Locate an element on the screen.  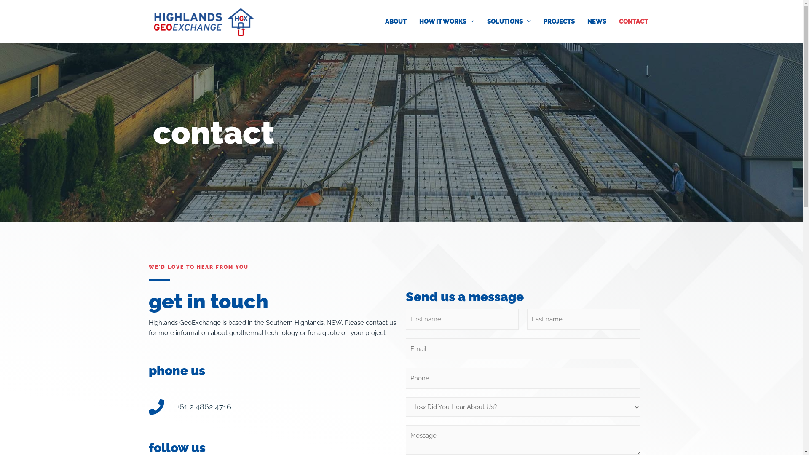
NEWS is located at coordinates (597, 21).